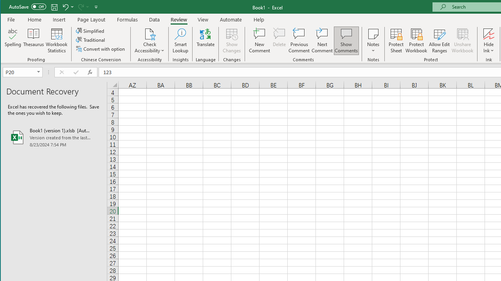 This screenshot has width=501, height=281. Describe the element at coordinates (232, 41) in the screenshot. I see `Show Changes` at that location.